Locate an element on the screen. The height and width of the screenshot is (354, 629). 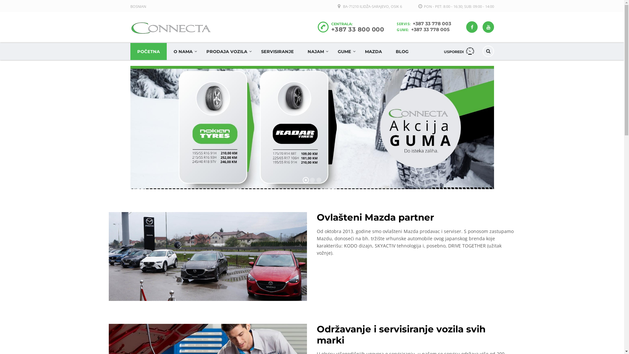
PRODAJA VOZILA is located at coordinates (227, 51).